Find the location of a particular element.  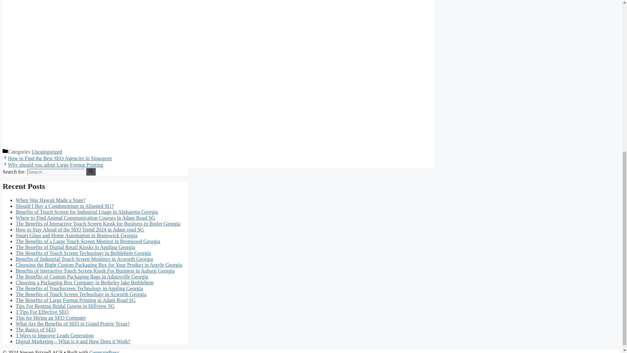

The Benefits of Touch Screen Technology in Acworth Georgia is located at coordinates (81, 294).